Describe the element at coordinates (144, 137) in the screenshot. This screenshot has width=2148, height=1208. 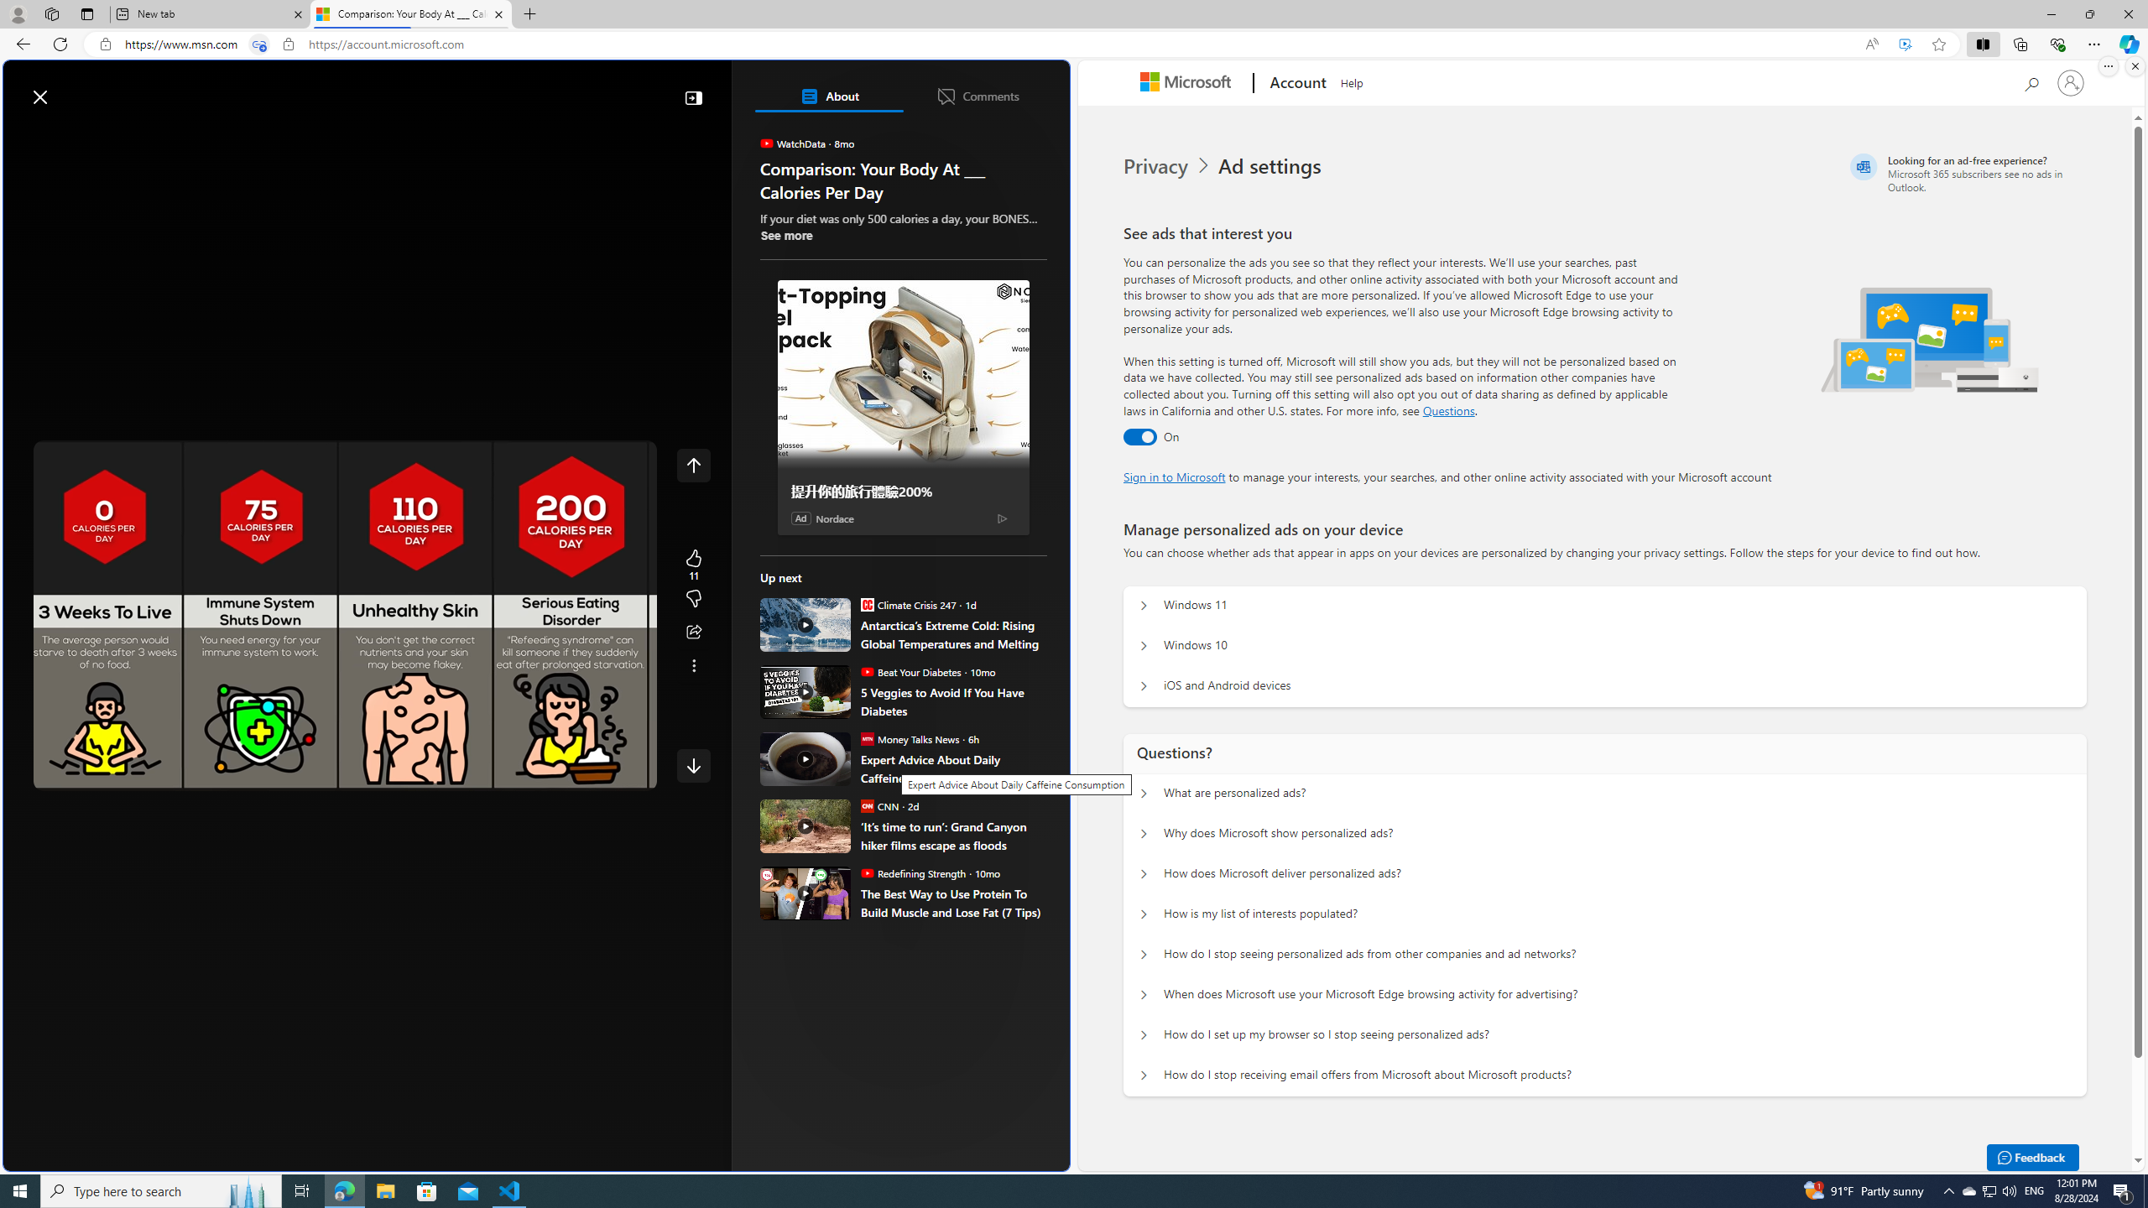
I see `Following` at that location.